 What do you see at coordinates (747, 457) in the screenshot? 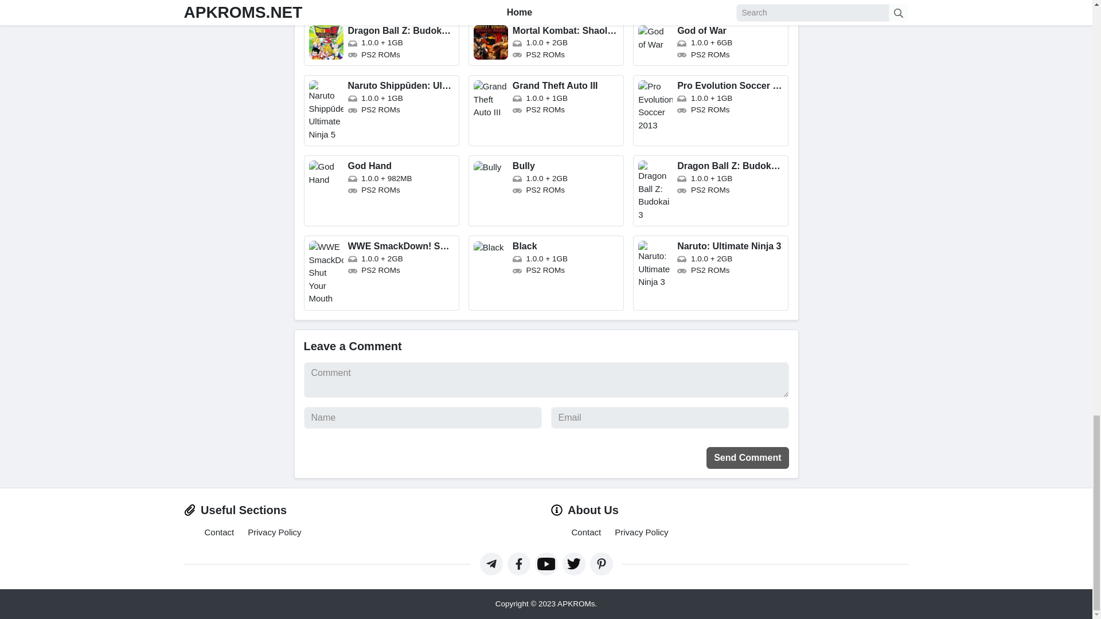
I see `Send Comment` at bounding box center [747, 457].